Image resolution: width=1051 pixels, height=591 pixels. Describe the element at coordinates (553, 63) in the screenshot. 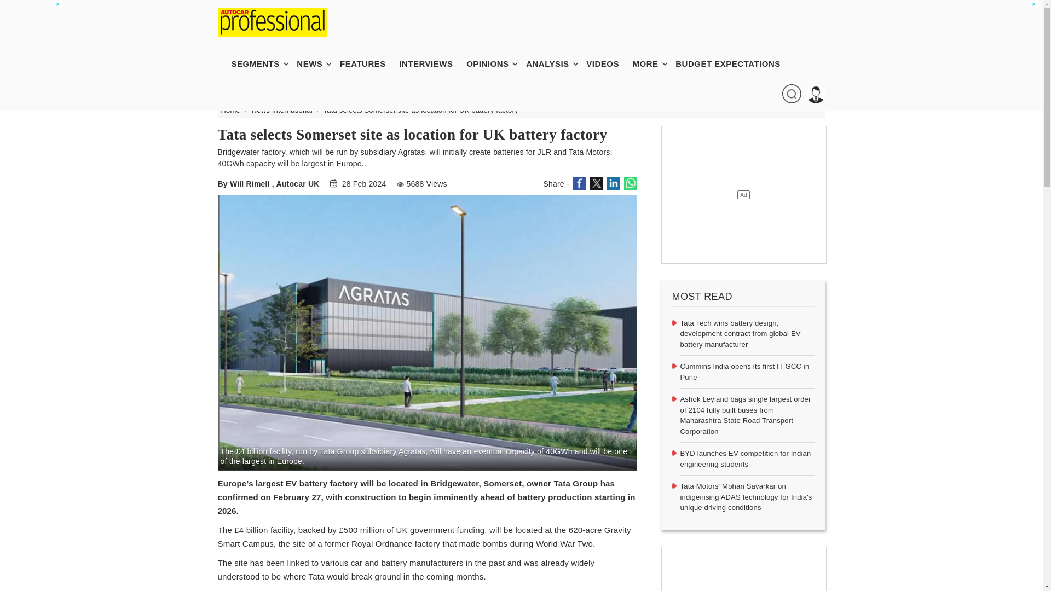

I see `ANALYSIS` at that location.